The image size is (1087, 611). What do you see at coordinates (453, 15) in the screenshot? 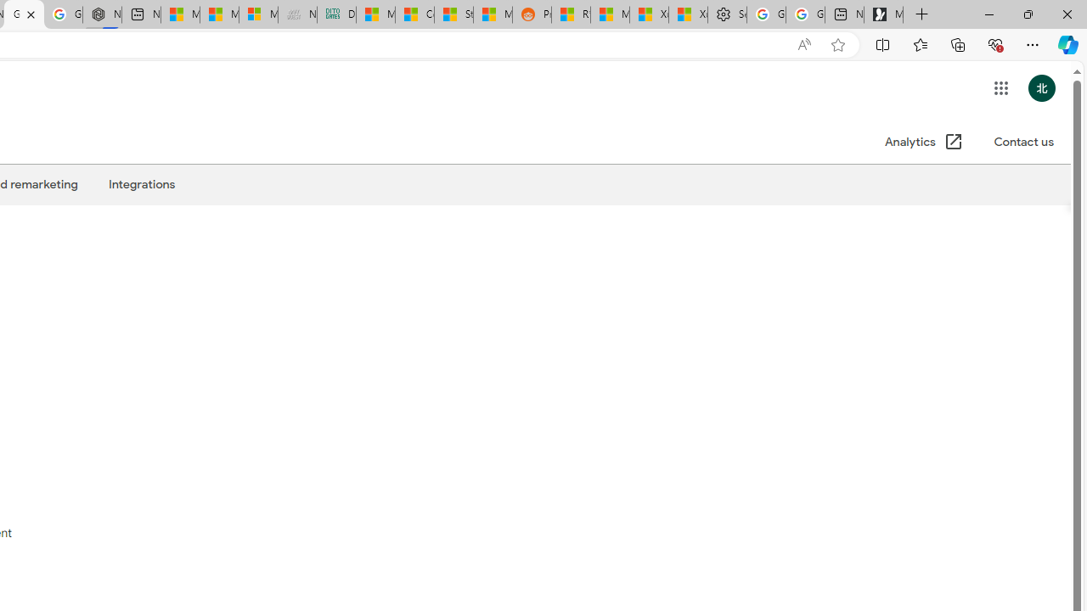
I see `Stocks - MSN` at bounding box center [453, 15].